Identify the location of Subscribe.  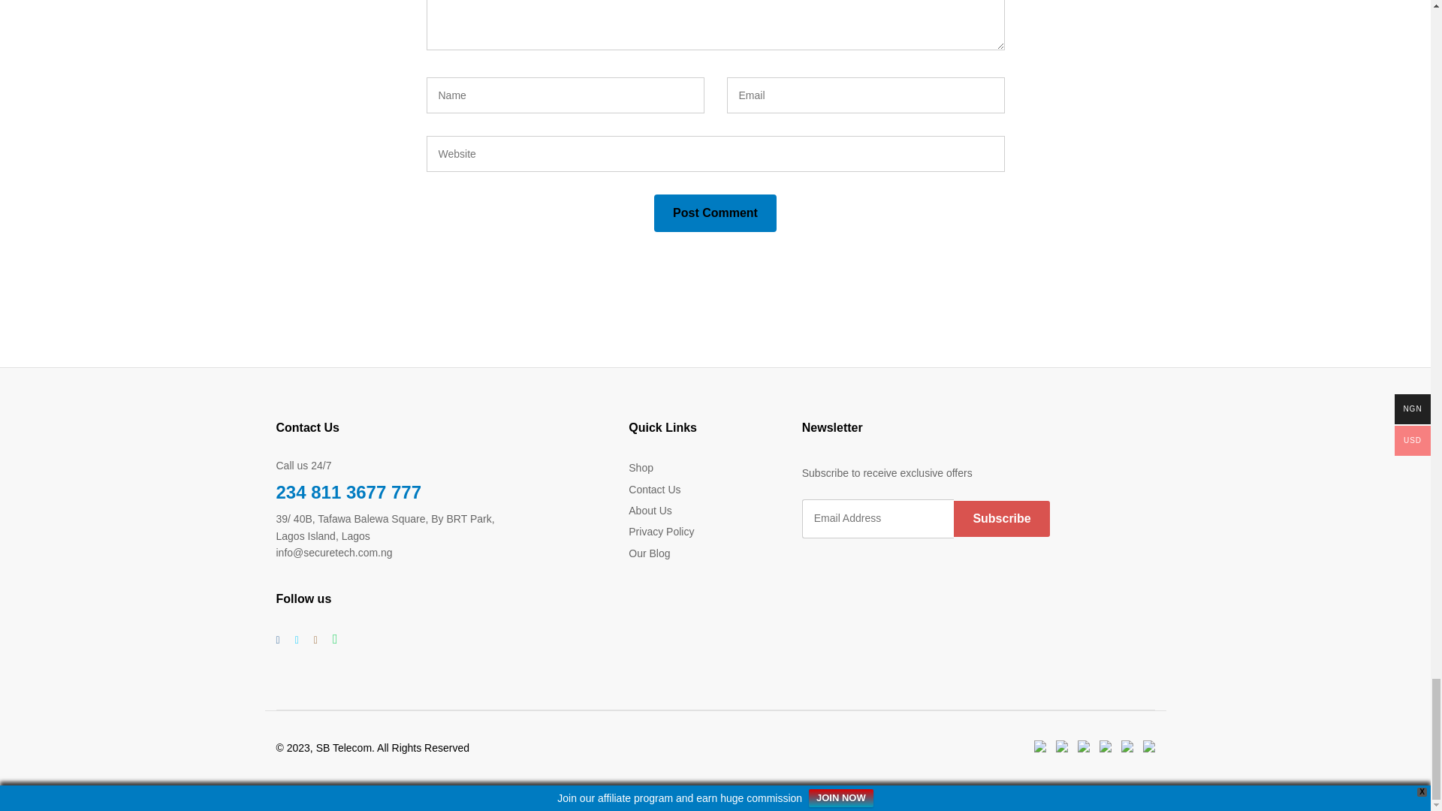
(1001, 518).